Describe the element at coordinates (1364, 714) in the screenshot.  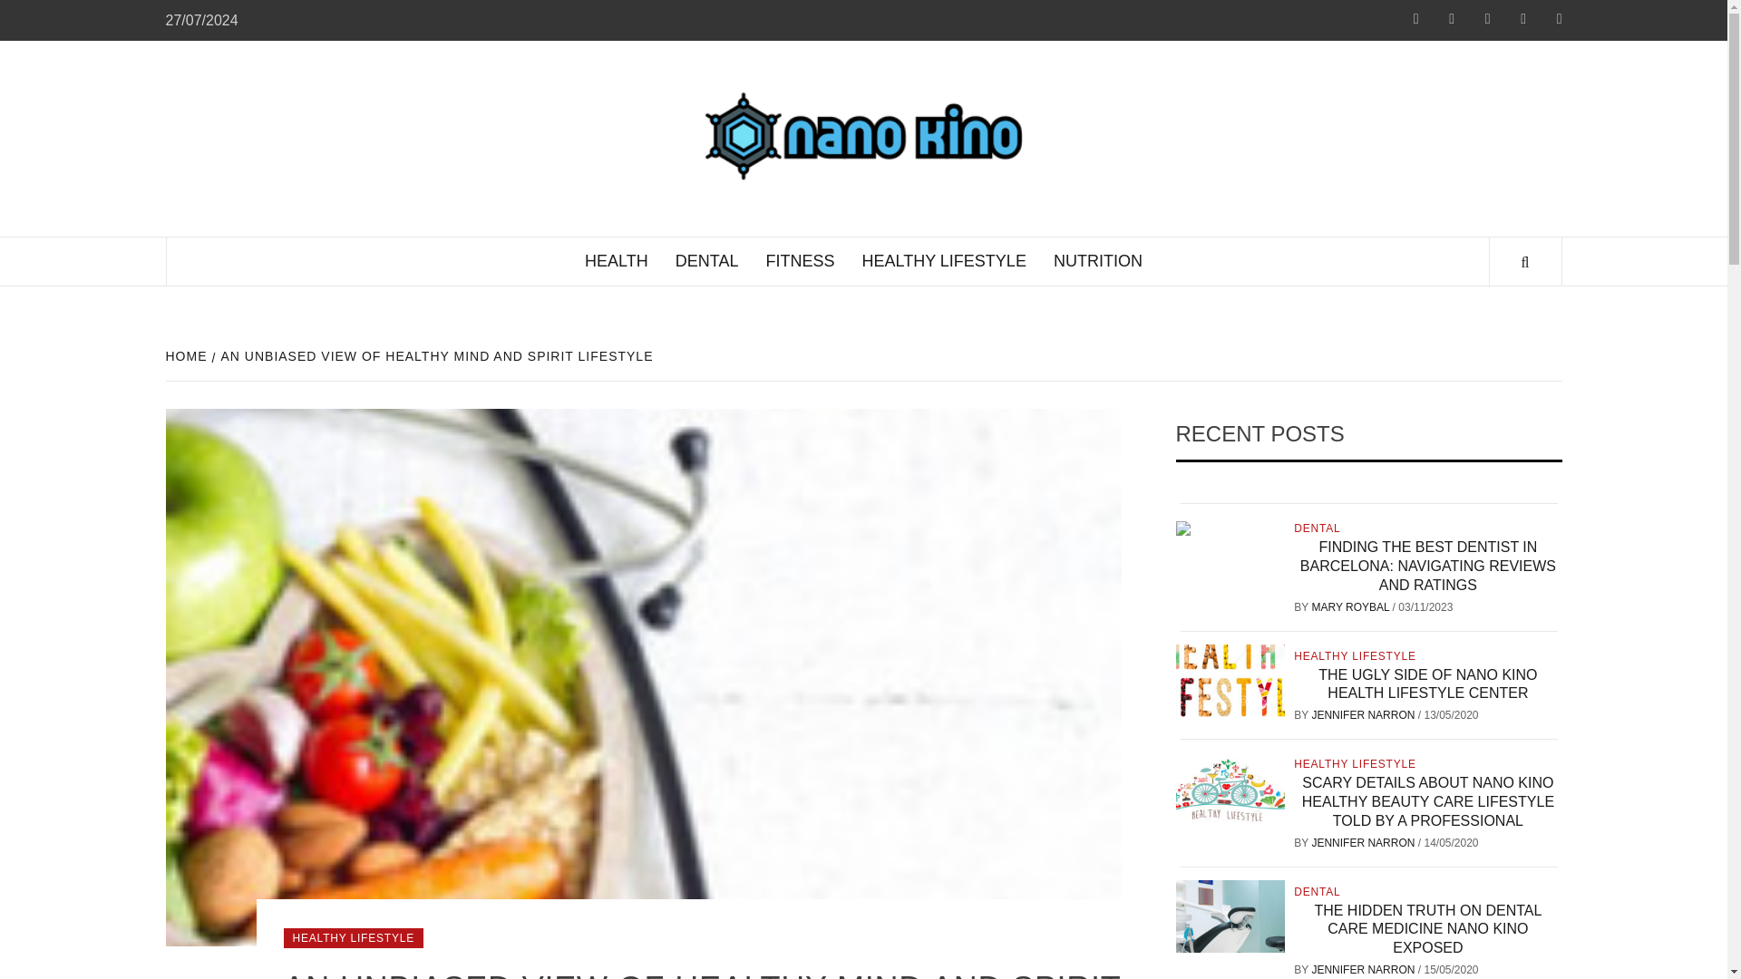
I see `JENNIFER NARRON` at that location.